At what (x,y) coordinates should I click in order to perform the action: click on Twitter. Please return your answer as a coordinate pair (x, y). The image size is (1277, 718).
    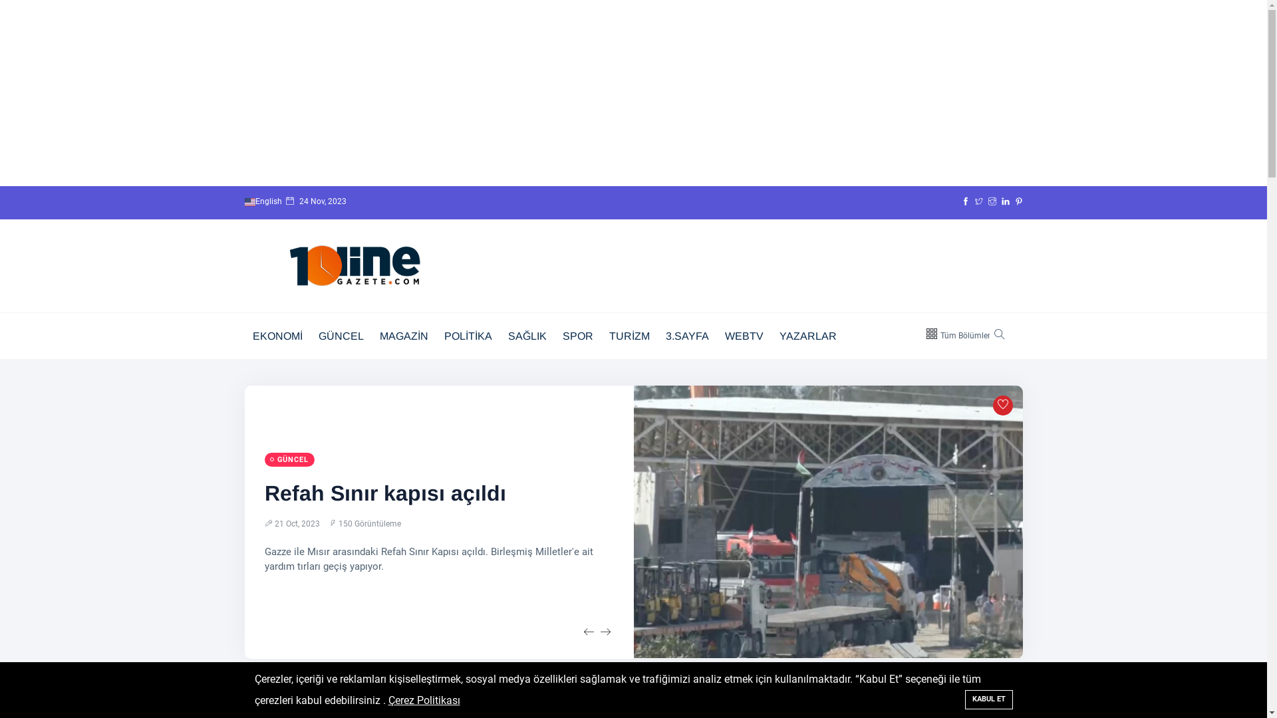
    Looking at the image, I should click on (979, 201).